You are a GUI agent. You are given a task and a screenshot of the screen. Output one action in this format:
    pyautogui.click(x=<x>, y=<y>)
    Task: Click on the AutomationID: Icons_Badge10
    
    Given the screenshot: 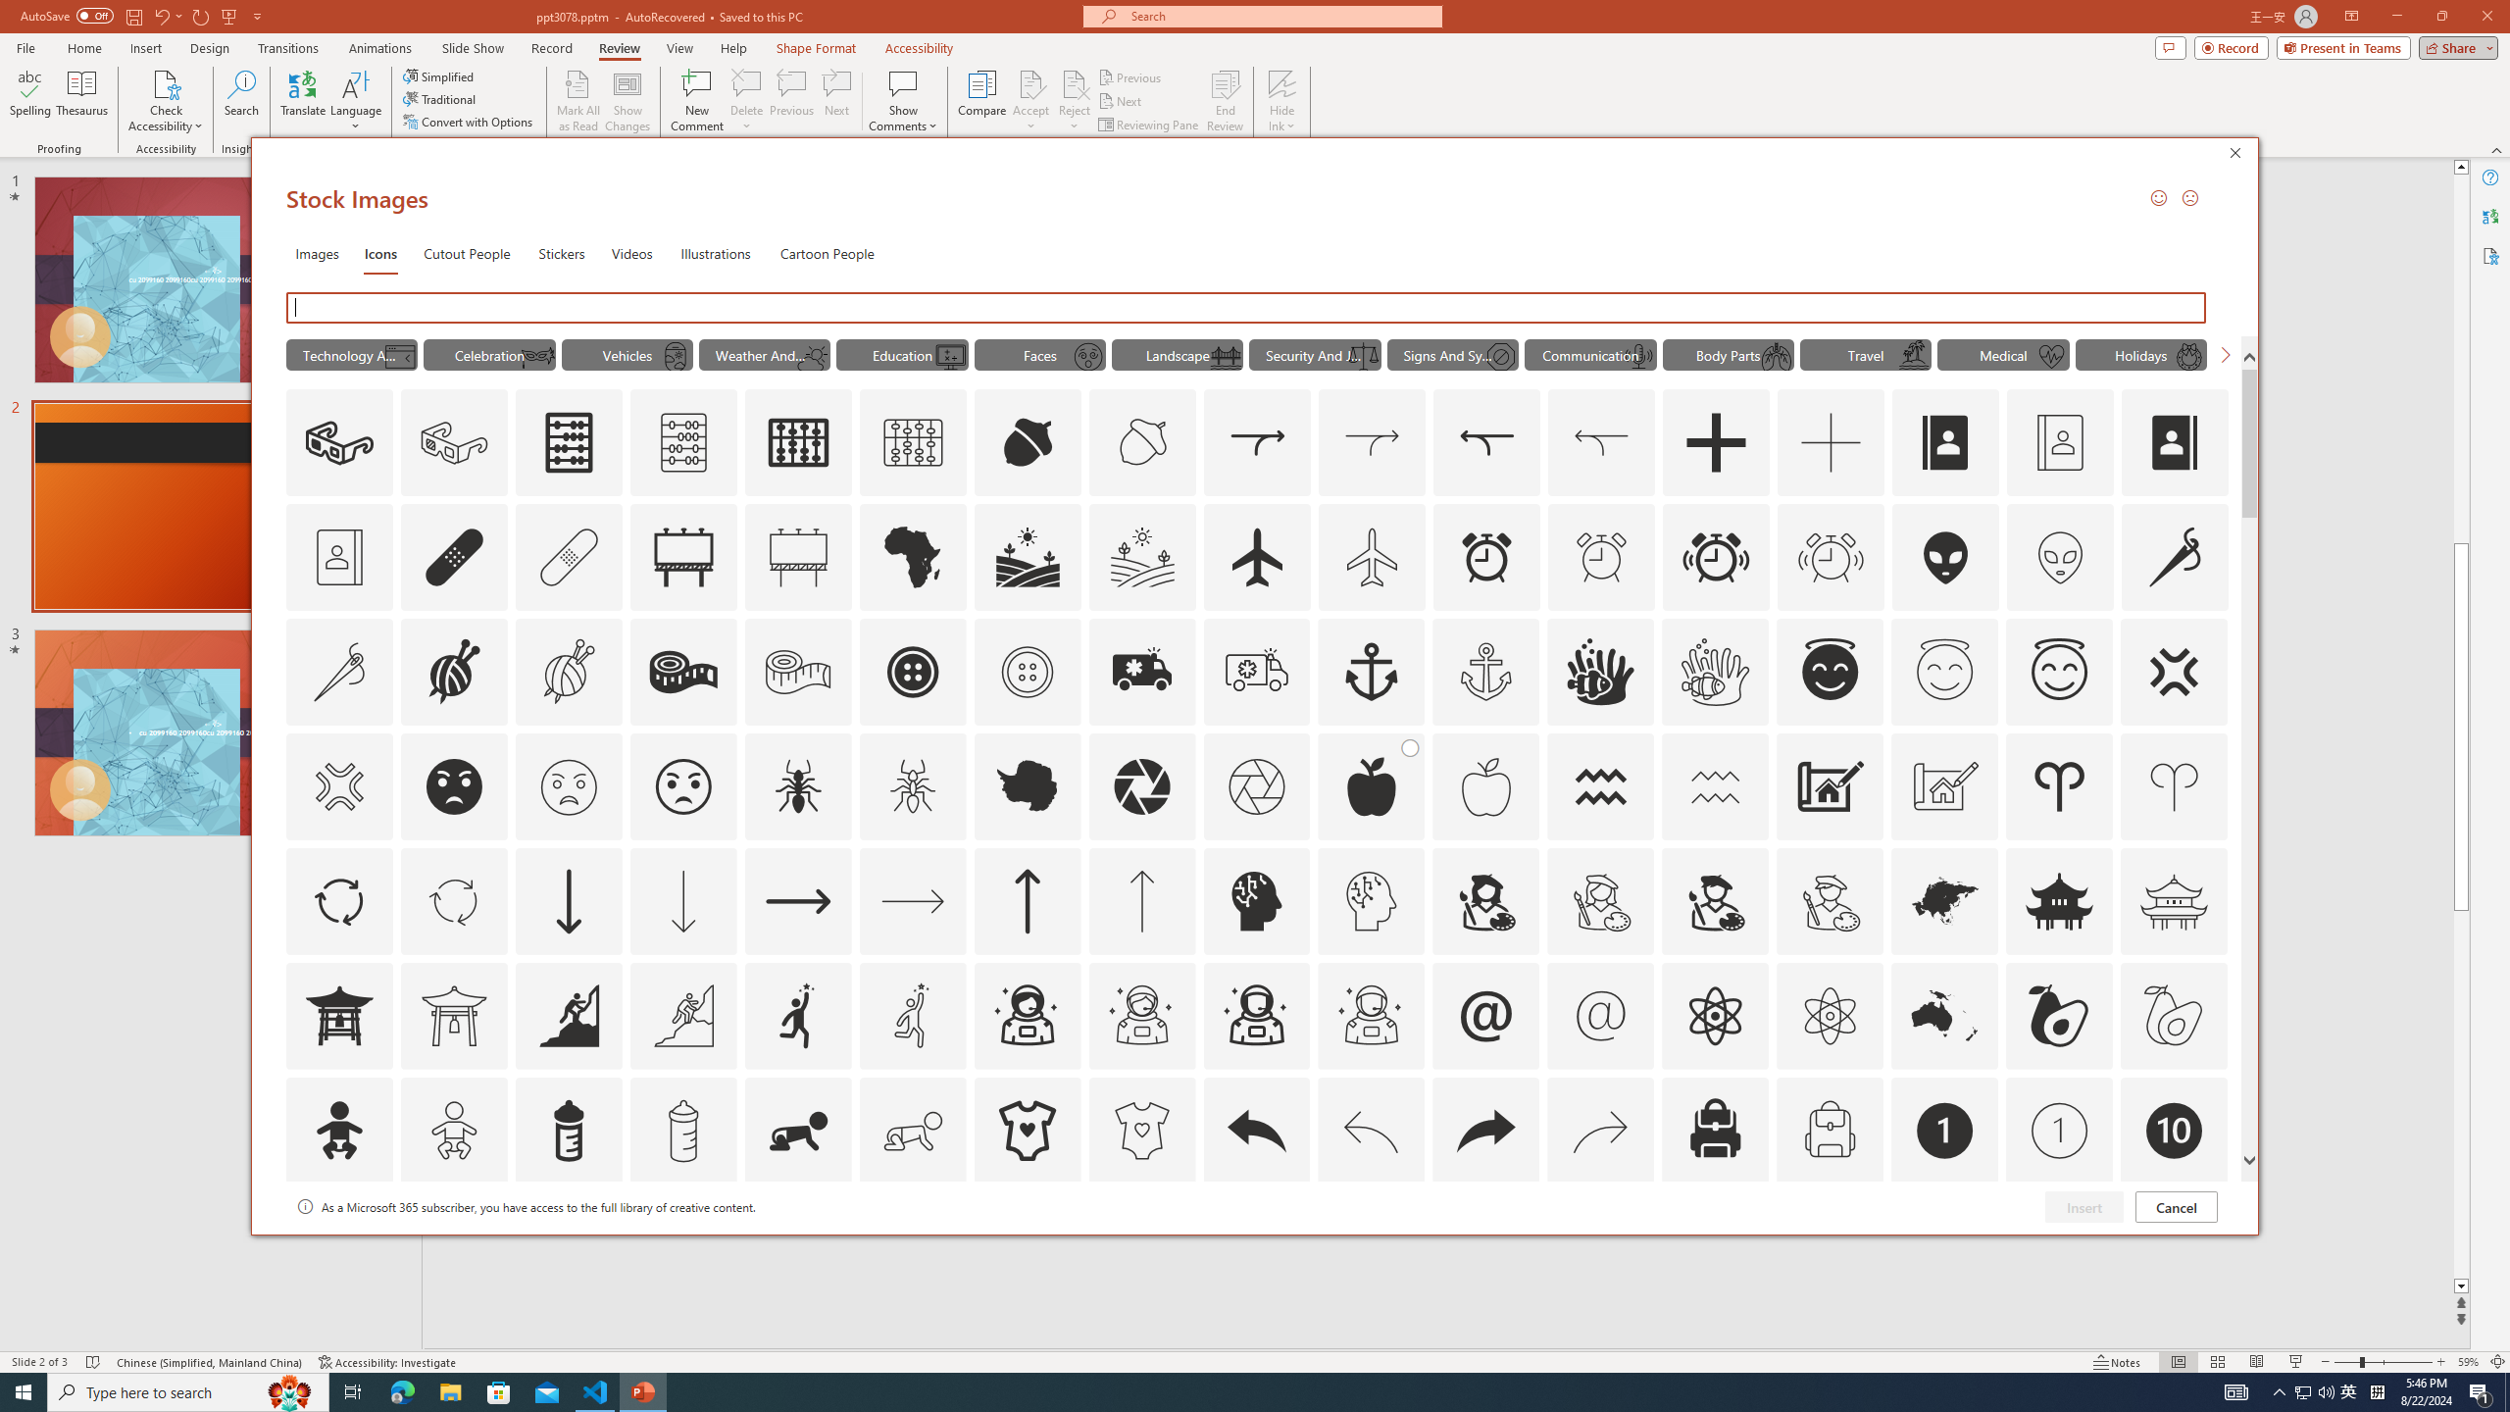 What is the action you would take?
    pyautogui.click(x=2173, y=1131)
    